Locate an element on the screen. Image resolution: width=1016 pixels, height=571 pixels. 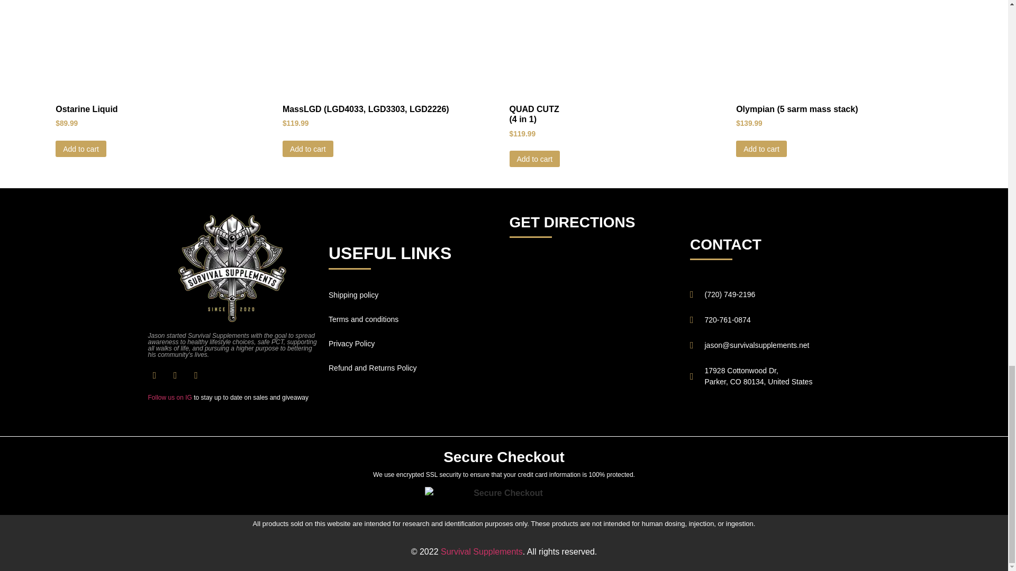
Shipping policy is located at coordinates (413, 295).